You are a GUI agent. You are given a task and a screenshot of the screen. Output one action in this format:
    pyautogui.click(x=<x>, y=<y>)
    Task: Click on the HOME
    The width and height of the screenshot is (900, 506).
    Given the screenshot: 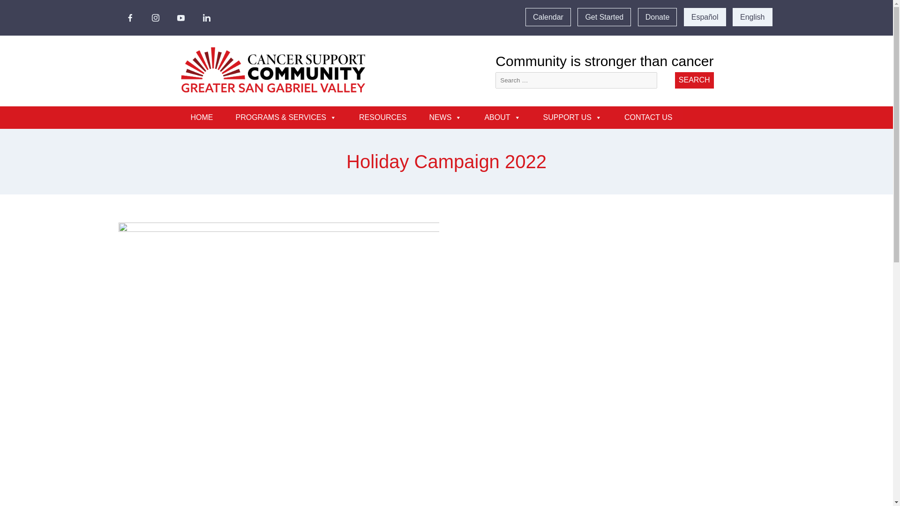 What is the action you would take?
    pyautogui.click(x=202, y=117)
    